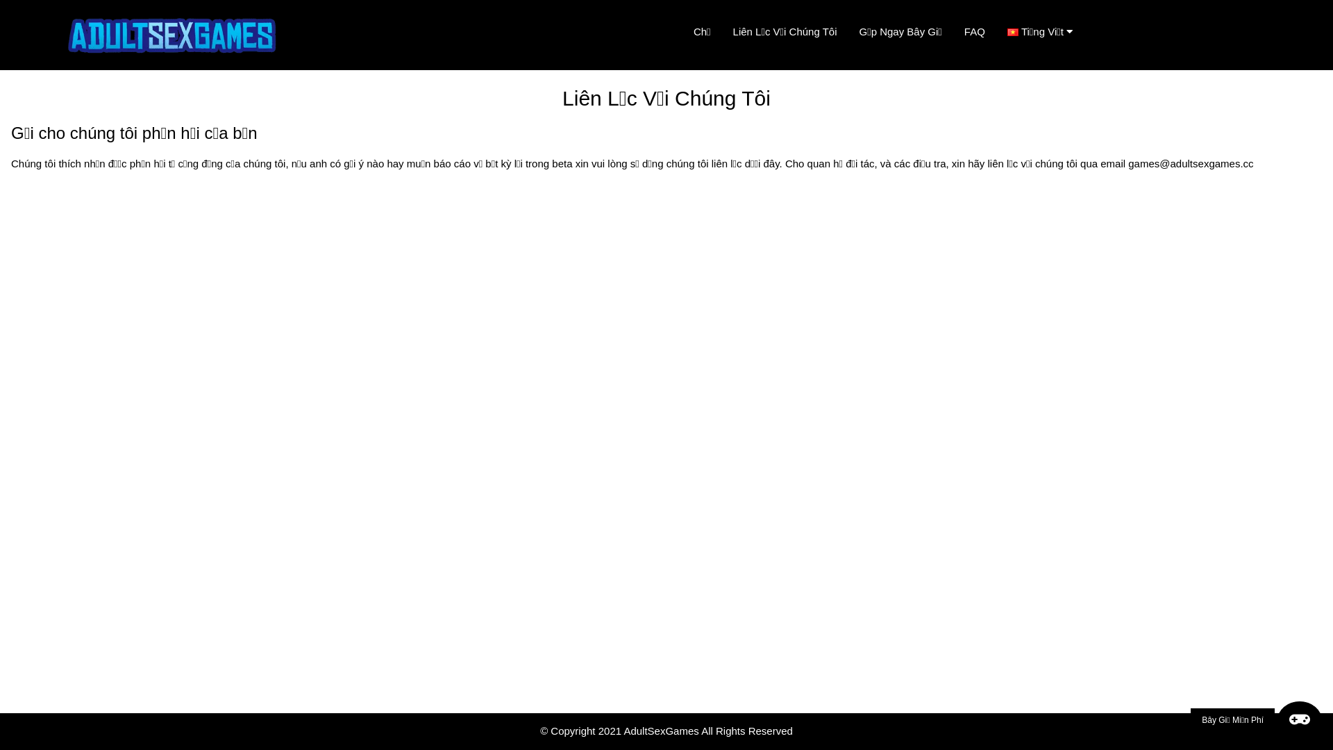 Image resolution: width=1333 pixels, height=750 pixels. What do you see at coordinates (975, 32) in the screenshot?
I see `FAQ` at bounding box center [975, 32].